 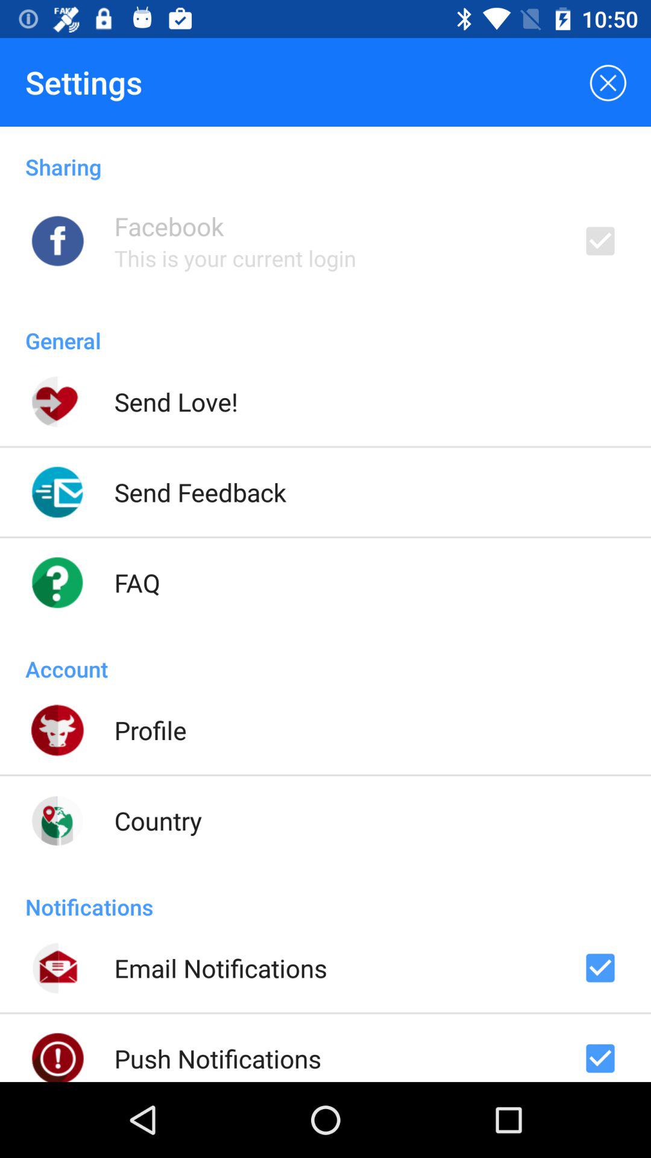 I want to click on flip until faq, so click(x=137, y=583).